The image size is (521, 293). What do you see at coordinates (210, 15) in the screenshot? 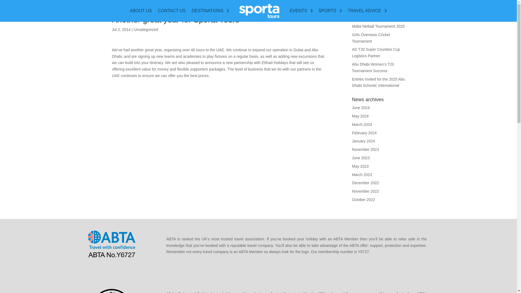
I see `DESTINATIONS` at bounding box center [210, 15].